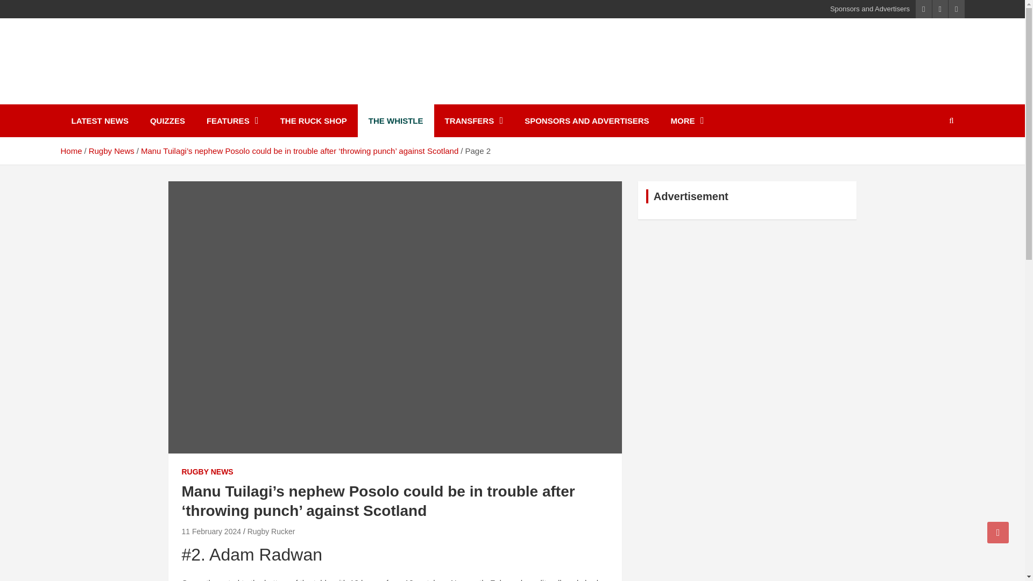 This screenshot has height=581, width=1033. Describe the element at coordinates (111, 151) in the screenshot. I see `Rugby News` at that location.